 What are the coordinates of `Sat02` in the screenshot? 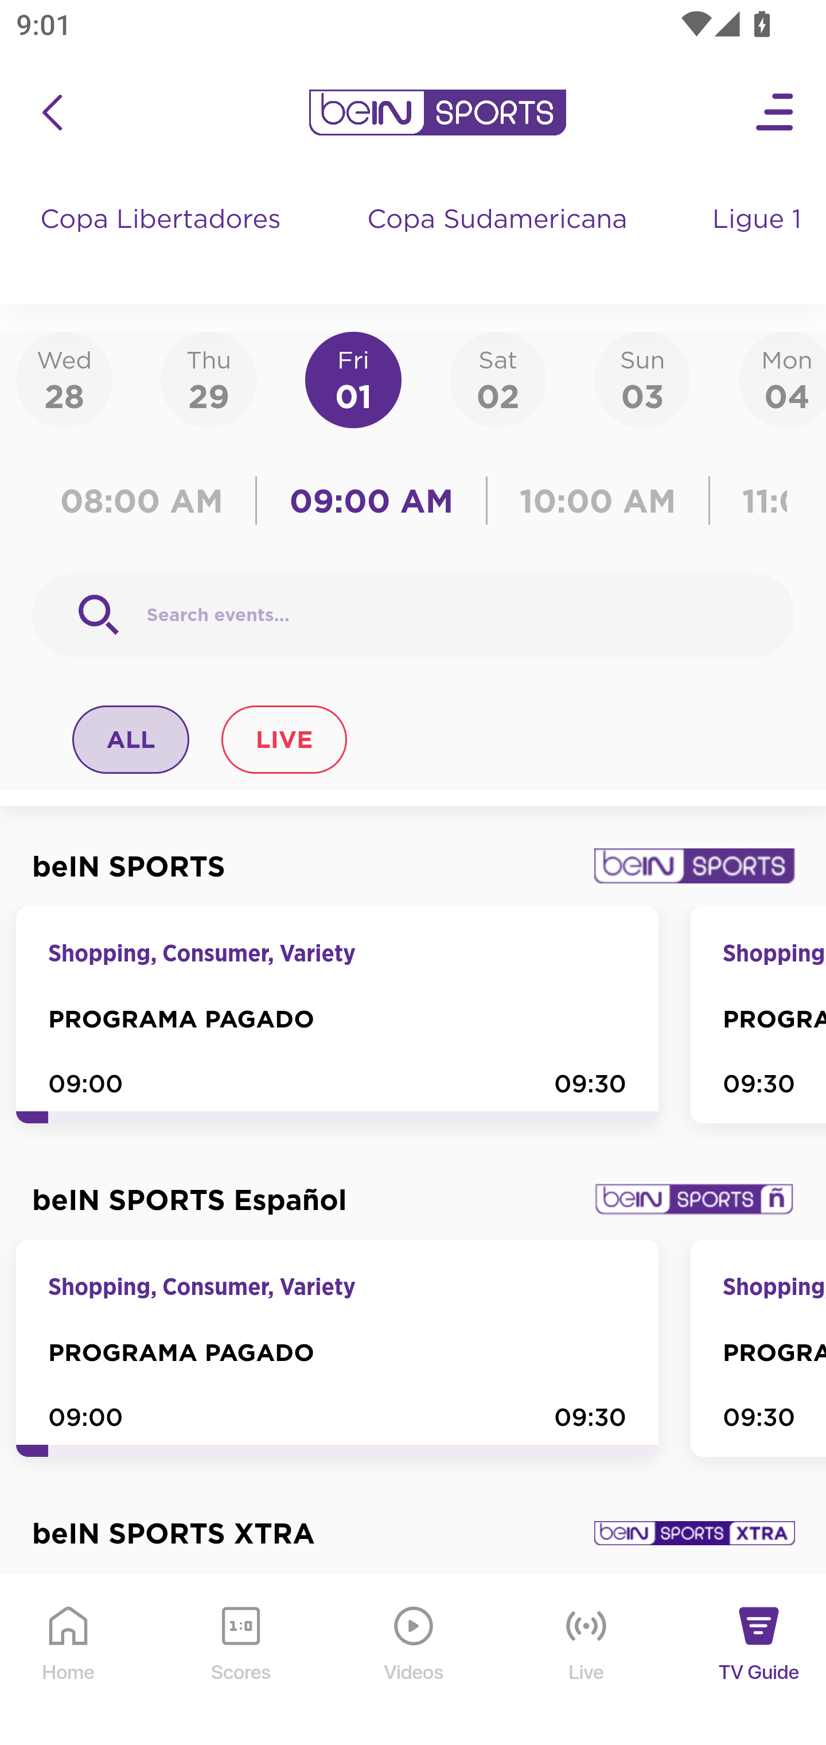 It's located at (497, 379).